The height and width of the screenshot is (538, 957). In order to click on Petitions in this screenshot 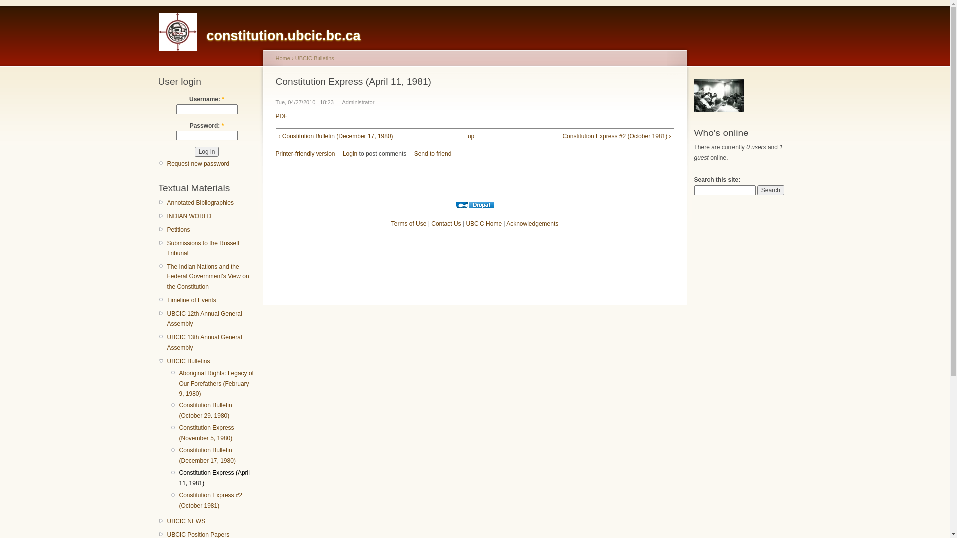, I will do `click(211, 230)`.